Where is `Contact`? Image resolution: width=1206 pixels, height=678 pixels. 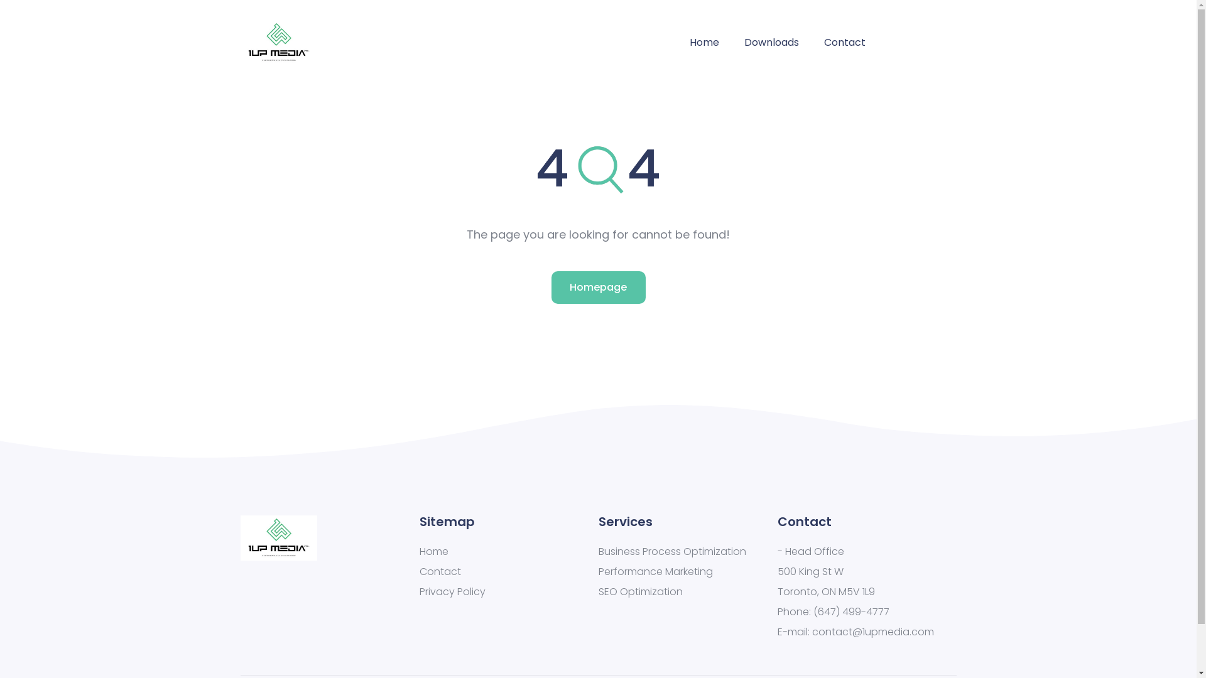 Contact is located at coordinates (845, 43).